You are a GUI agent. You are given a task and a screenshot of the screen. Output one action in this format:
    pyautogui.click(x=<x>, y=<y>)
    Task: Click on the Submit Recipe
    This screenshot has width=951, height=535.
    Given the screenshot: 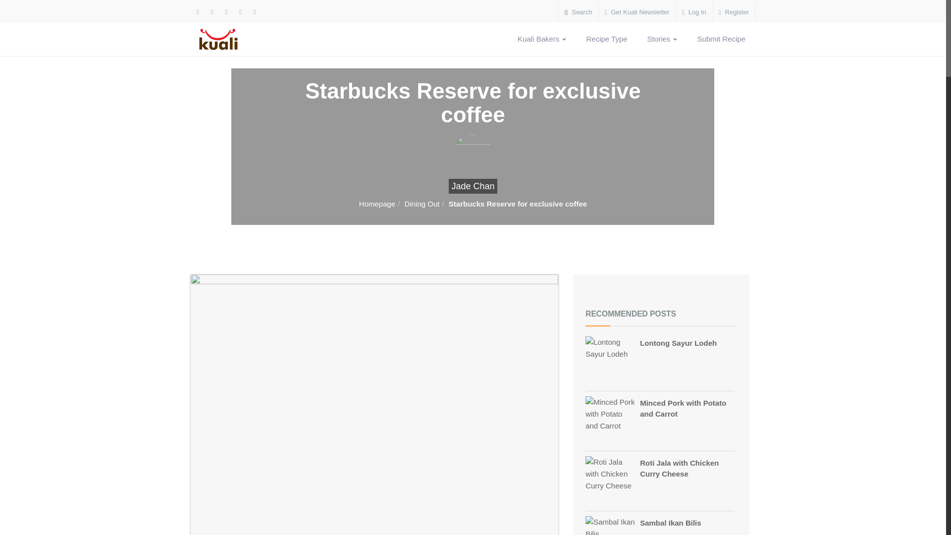 What is the action you would take?
    pyautogui.click(x=721, y=39)
    